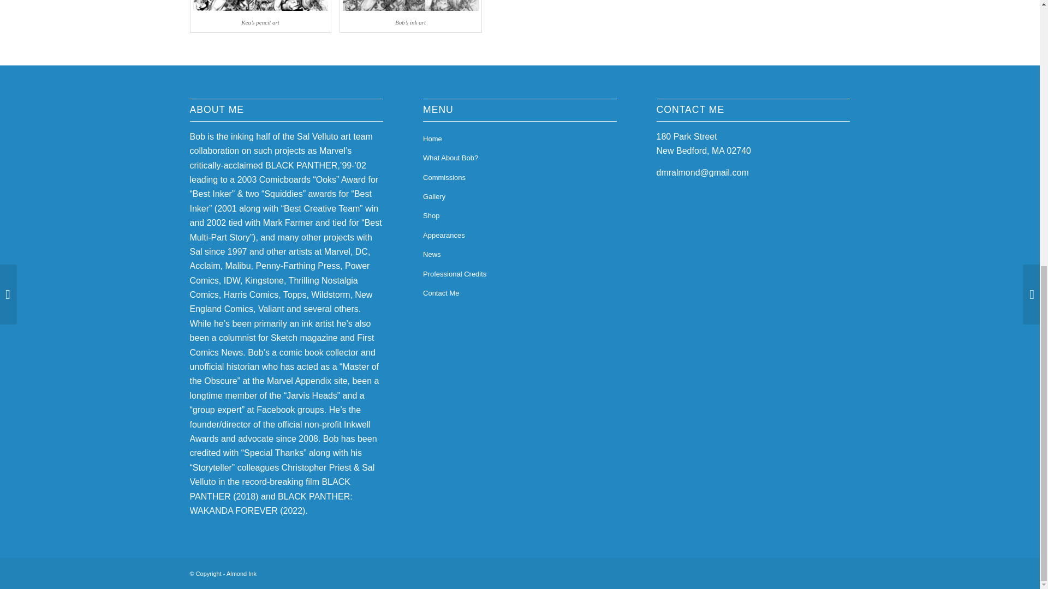  I want to click on Facebook, so click(809, 572).